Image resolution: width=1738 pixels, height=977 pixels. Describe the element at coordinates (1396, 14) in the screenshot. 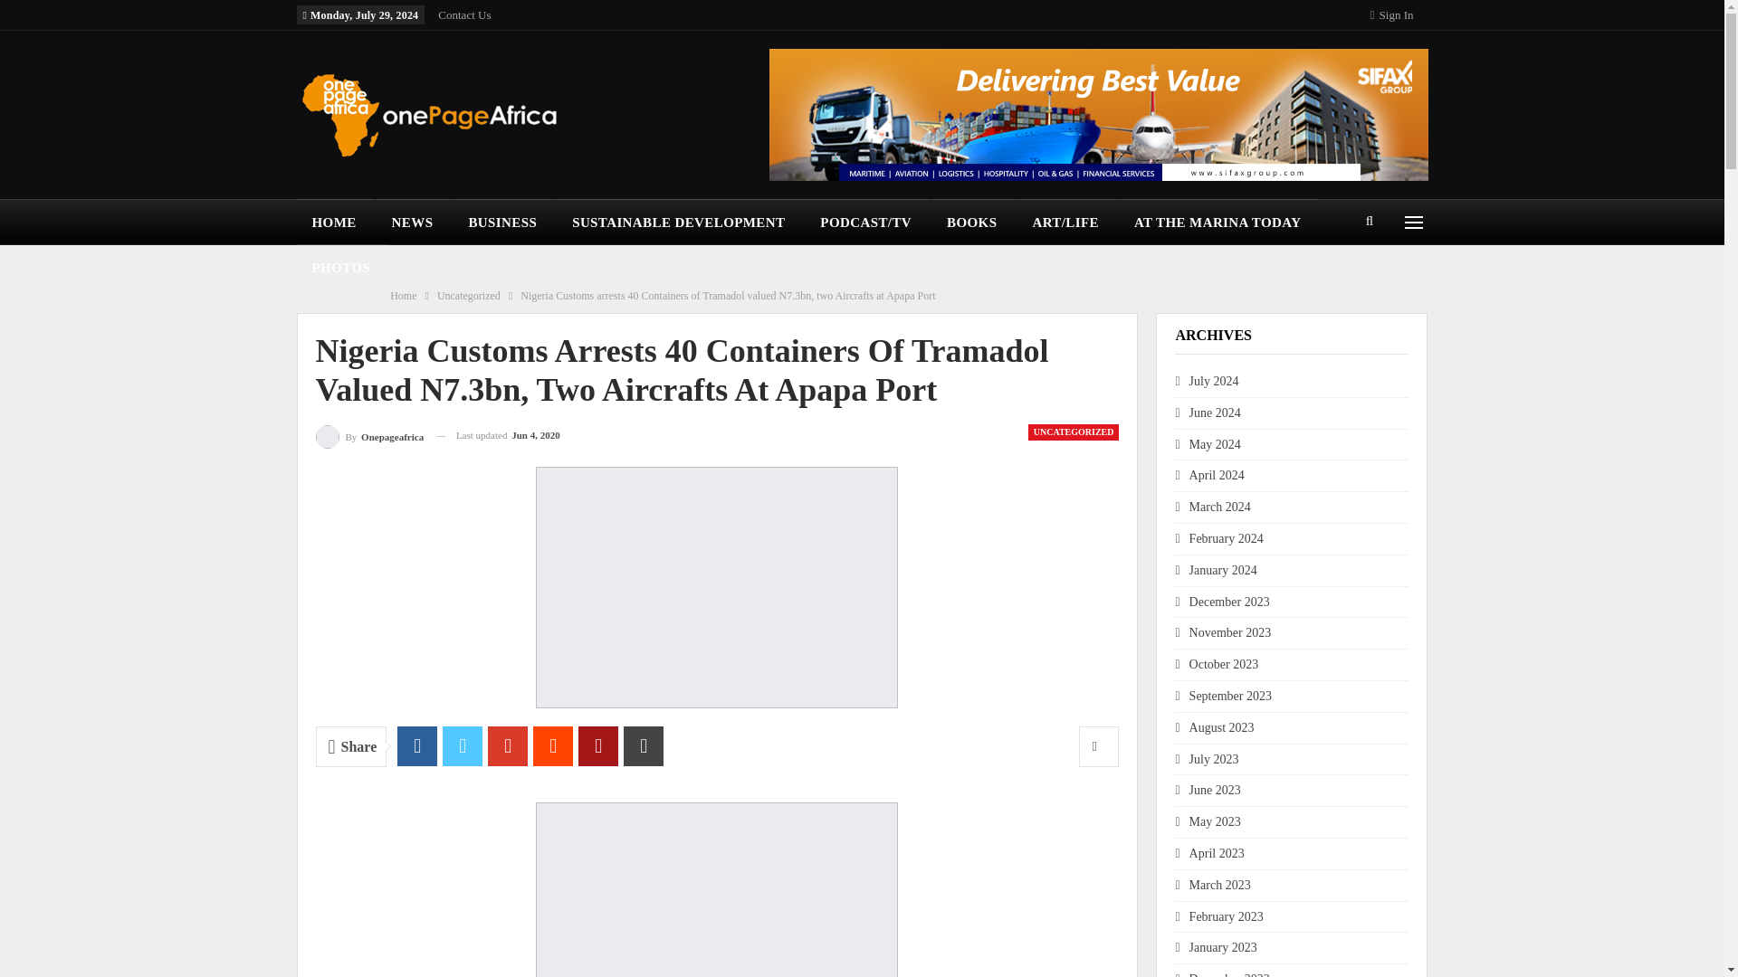

I see `Sign In` at that location.